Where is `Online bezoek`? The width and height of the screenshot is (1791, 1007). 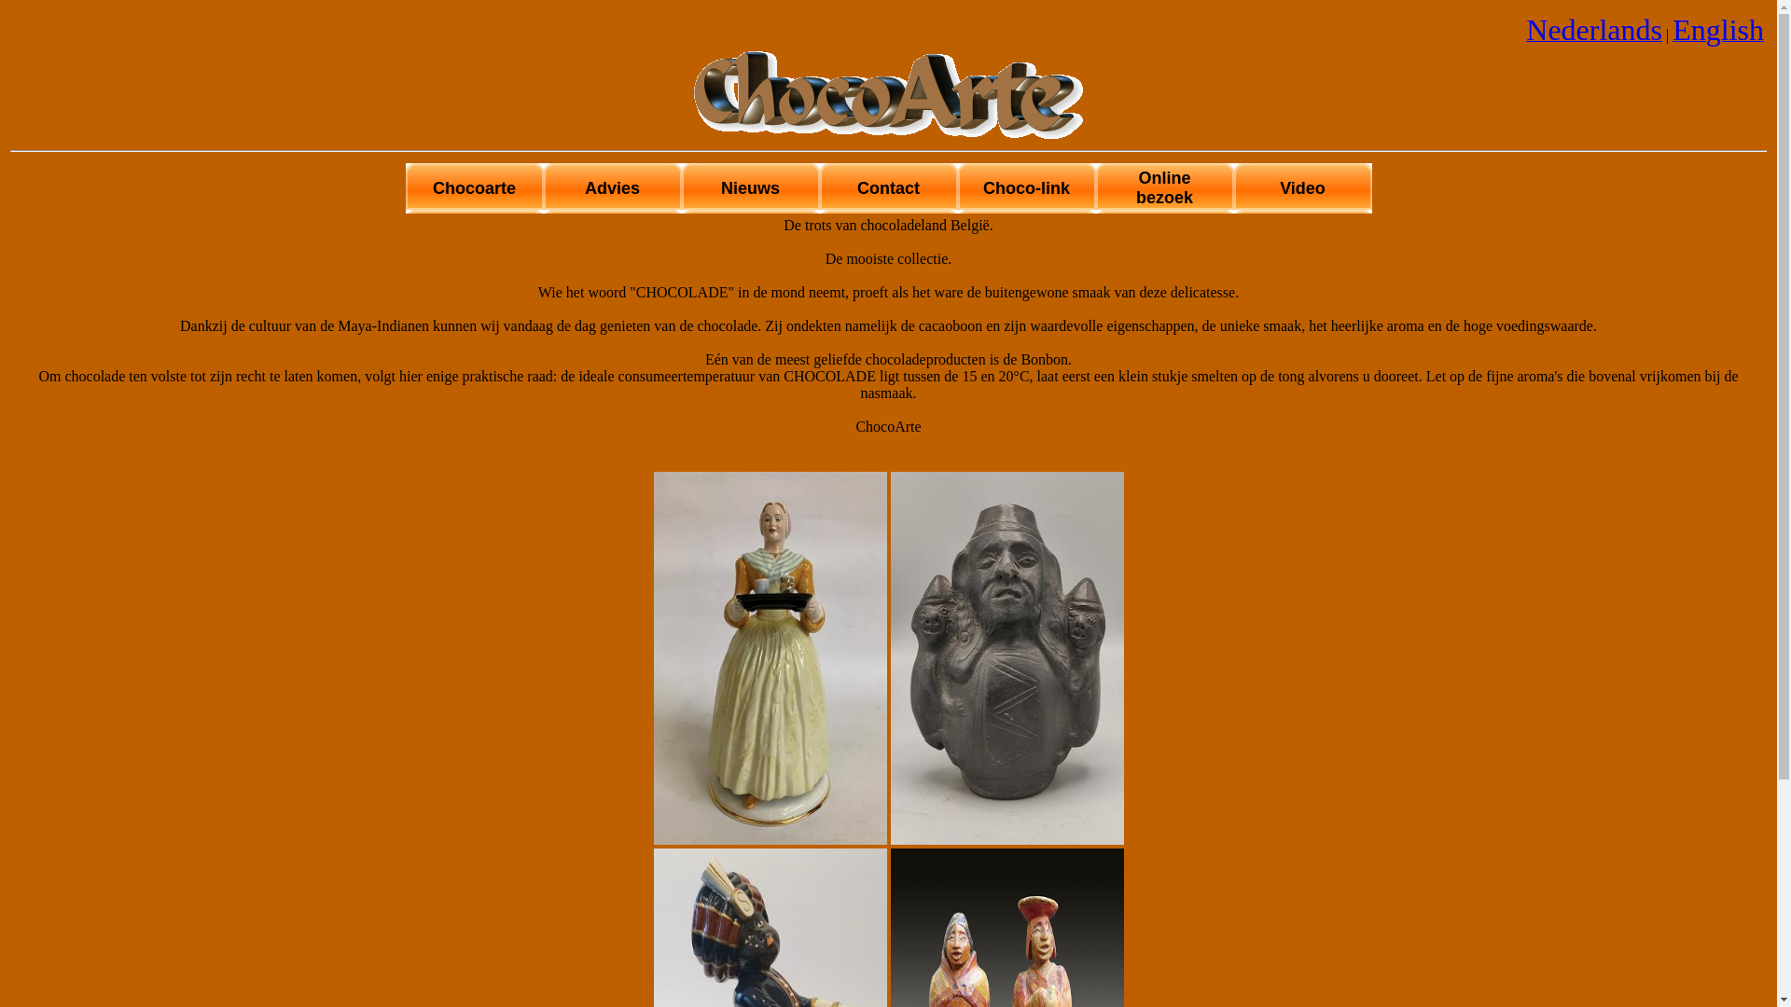 Online bezoek is located at coordinates (1164, 188).